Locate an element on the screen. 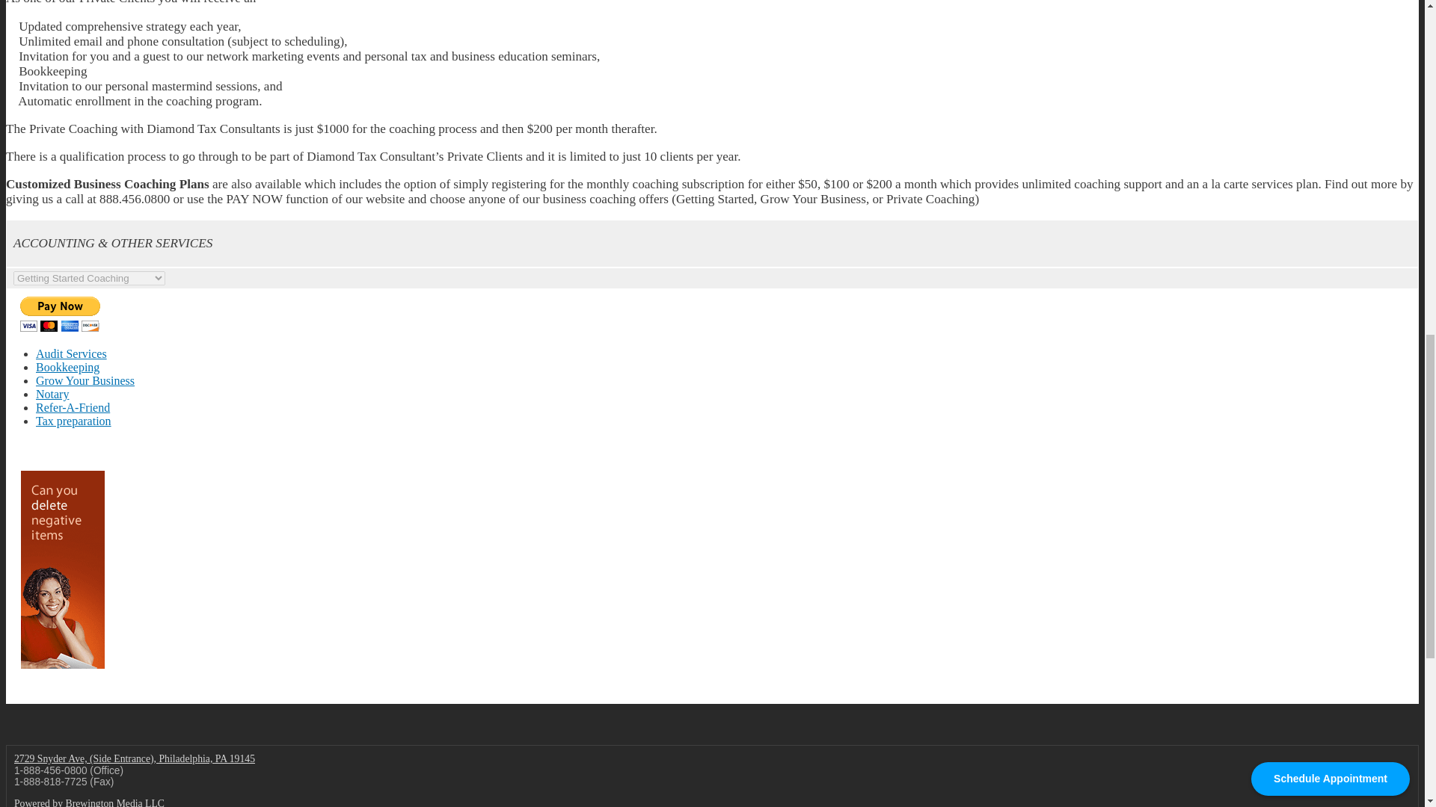 This screenshot has width=1436, height=807. Refer-A-Friend is located at coordinates (73, 407).